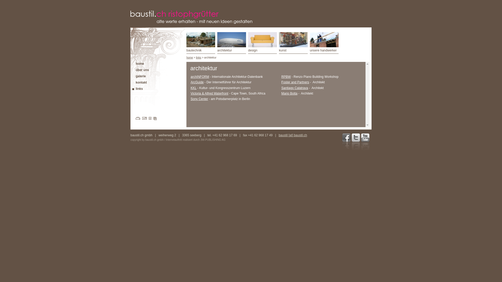 Image resolution: width=502 pixels, height=282 pixels. What do you see at coordinates (200, 77) in the screenshot?
I see `archINFORM` at bounding box center [200, 77].